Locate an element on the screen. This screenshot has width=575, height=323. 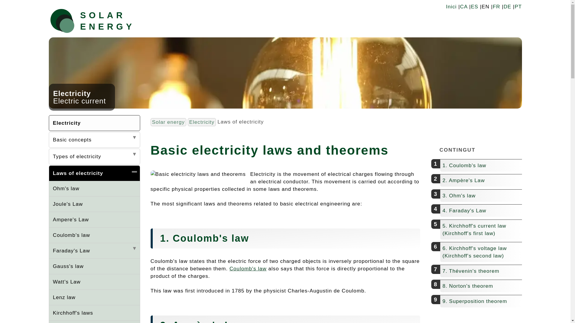
Basic concepts is located at coordinates (94, 139).